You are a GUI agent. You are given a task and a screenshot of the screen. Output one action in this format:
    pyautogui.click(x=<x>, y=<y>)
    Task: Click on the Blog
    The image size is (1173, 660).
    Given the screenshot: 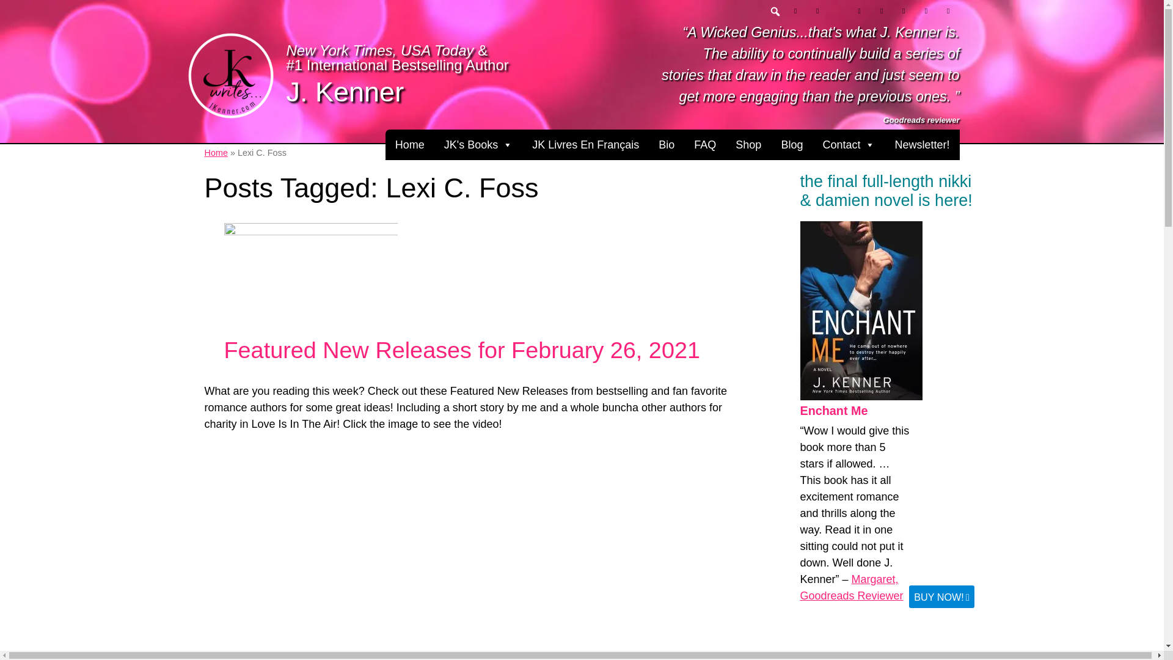 What is the action you would take?
    pyautogui.click(x=792, y=144)
    